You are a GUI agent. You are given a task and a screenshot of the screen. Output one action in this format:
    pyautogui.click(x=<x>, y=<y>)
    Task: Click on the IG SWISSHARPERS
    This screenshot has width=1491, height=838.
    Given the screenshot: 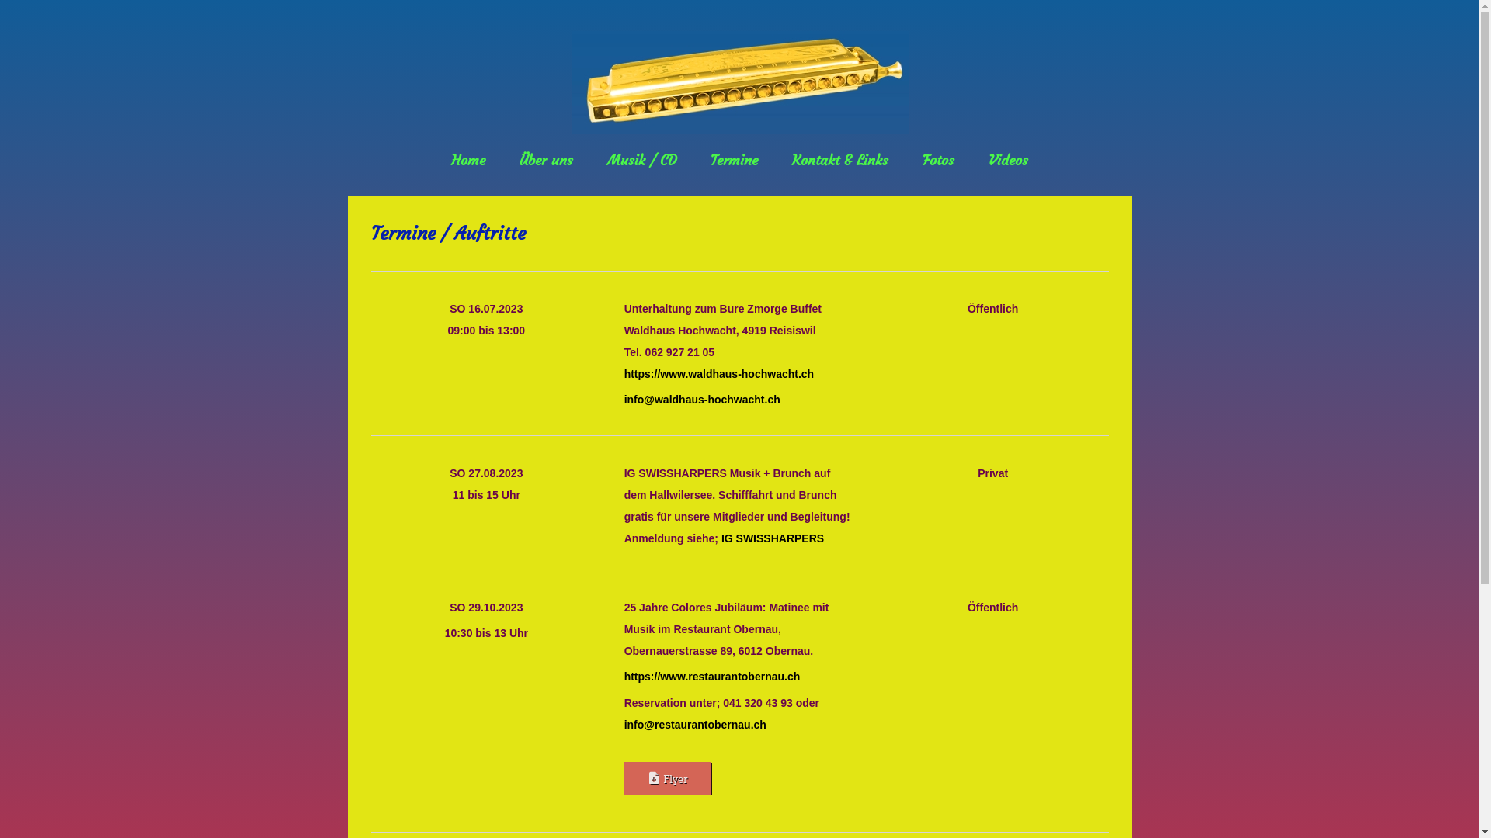 What is the action you would take?
    pyautogui.click(x=773, y=538)
    